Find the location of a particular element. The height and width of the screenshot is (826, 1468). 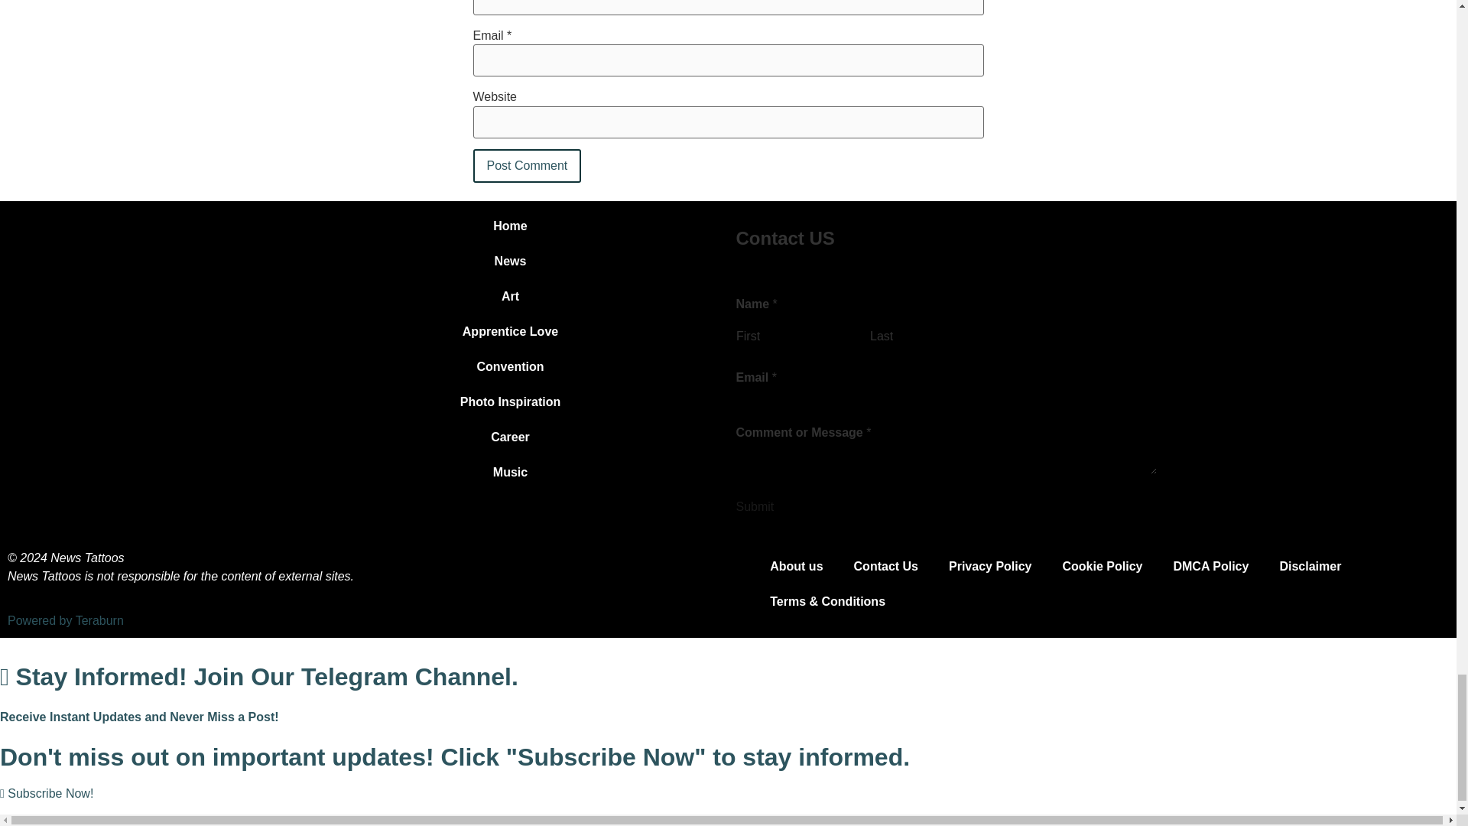

Apprentice Love is located at coordinates (509, 332).